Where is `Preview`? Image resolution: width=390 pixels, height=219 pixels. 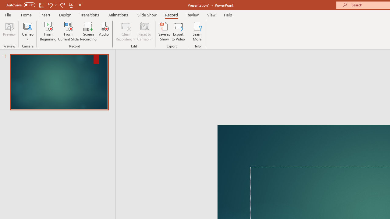 Preview is located at coordinates (9, 31).